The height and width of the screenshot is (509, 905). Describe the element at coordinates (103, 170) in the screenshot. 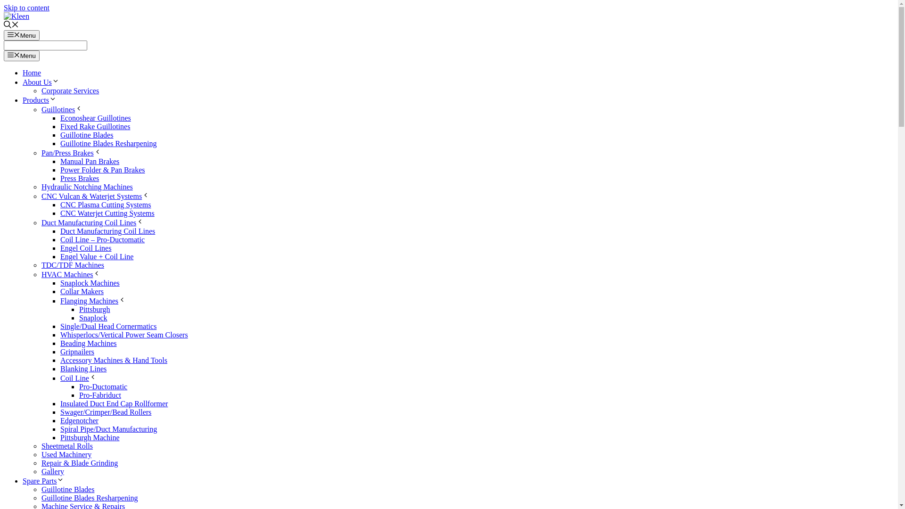

I see `Power Folder & Pan Brakes` at that location.